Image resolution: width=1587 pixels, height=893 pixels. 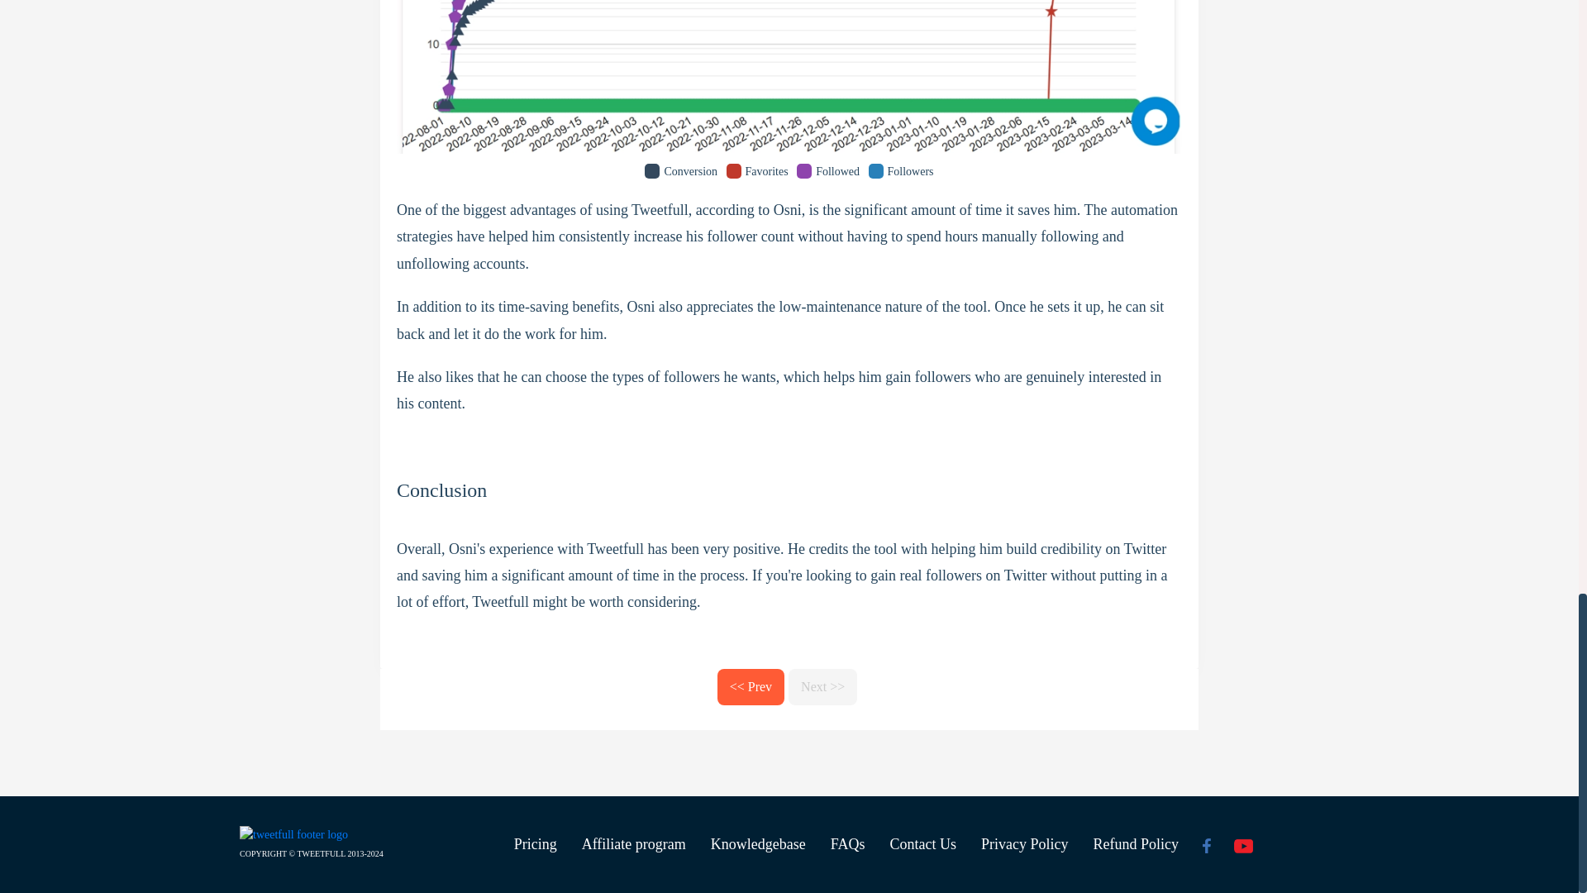 I want to click on Pricing, so click(x=536, y=844).